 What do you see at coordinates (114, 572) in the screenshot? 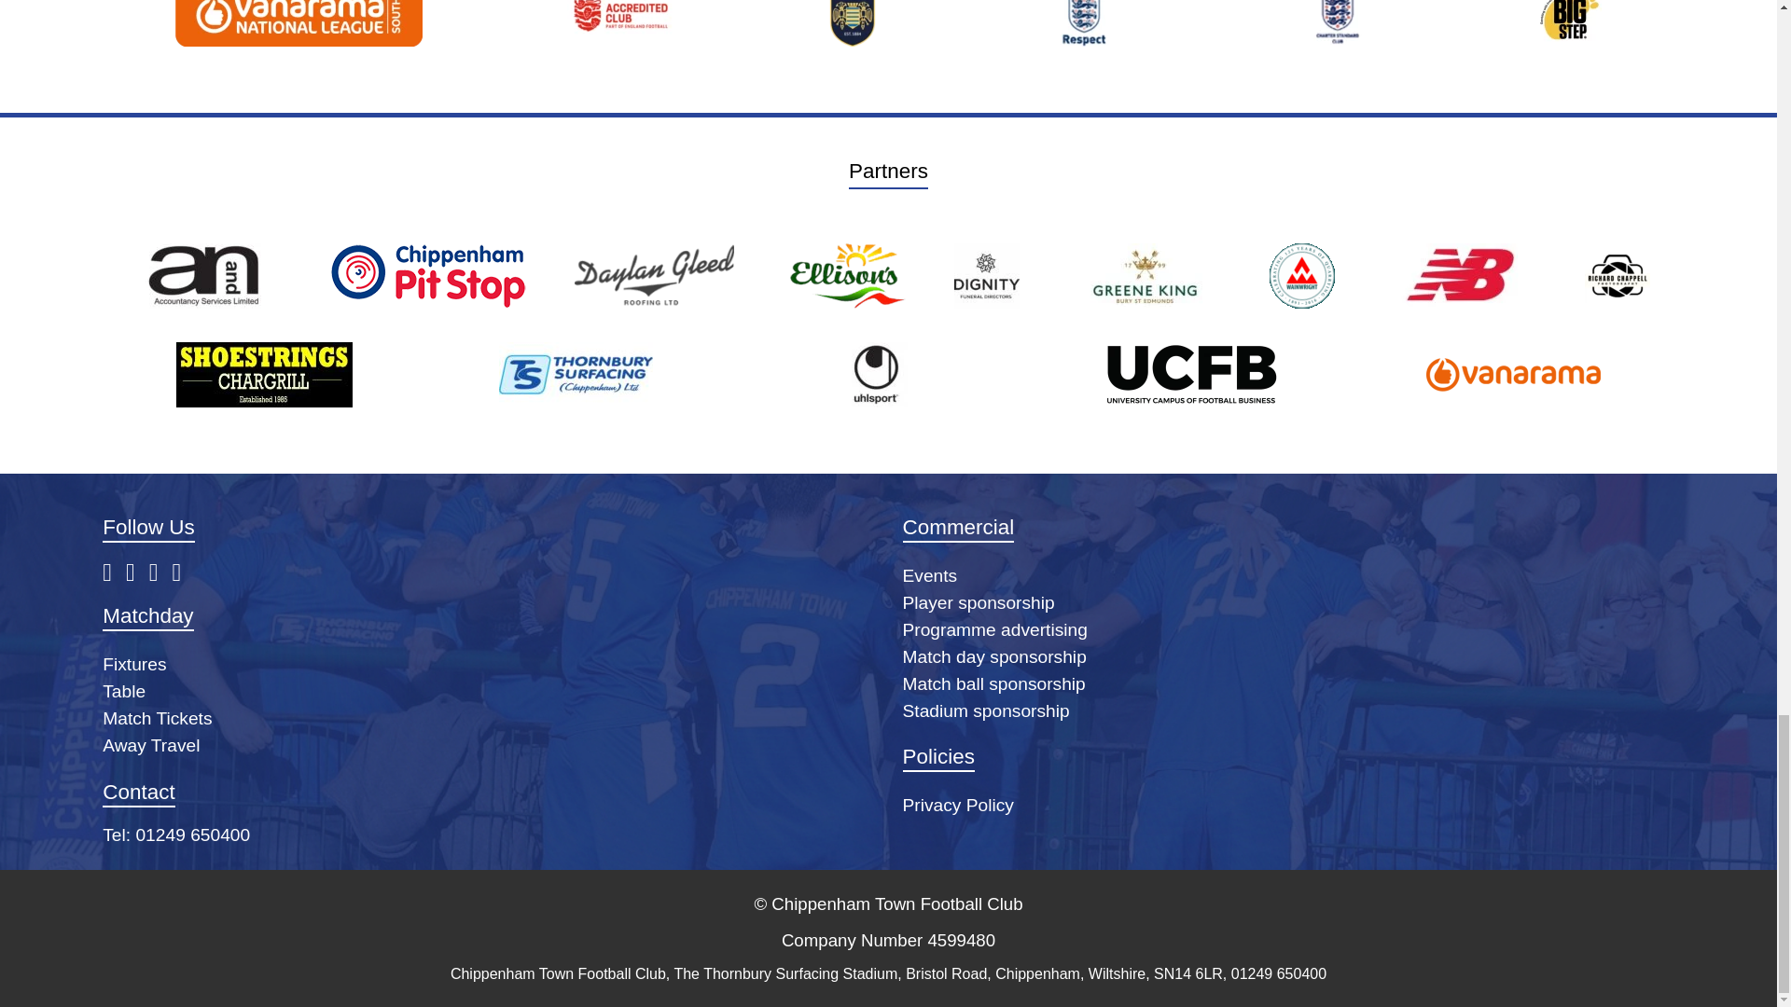
I see `Chippenham Town Official Facebook Page` at bounding box center [114, 572].